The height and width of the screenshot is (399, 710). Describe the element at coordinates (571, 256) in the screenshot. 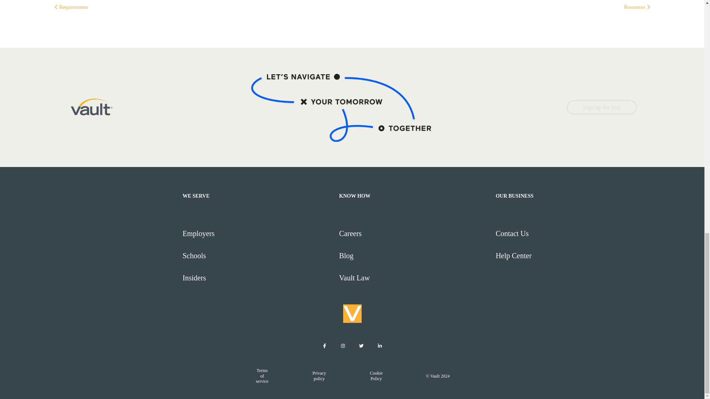

I see `Help Center` at that location.